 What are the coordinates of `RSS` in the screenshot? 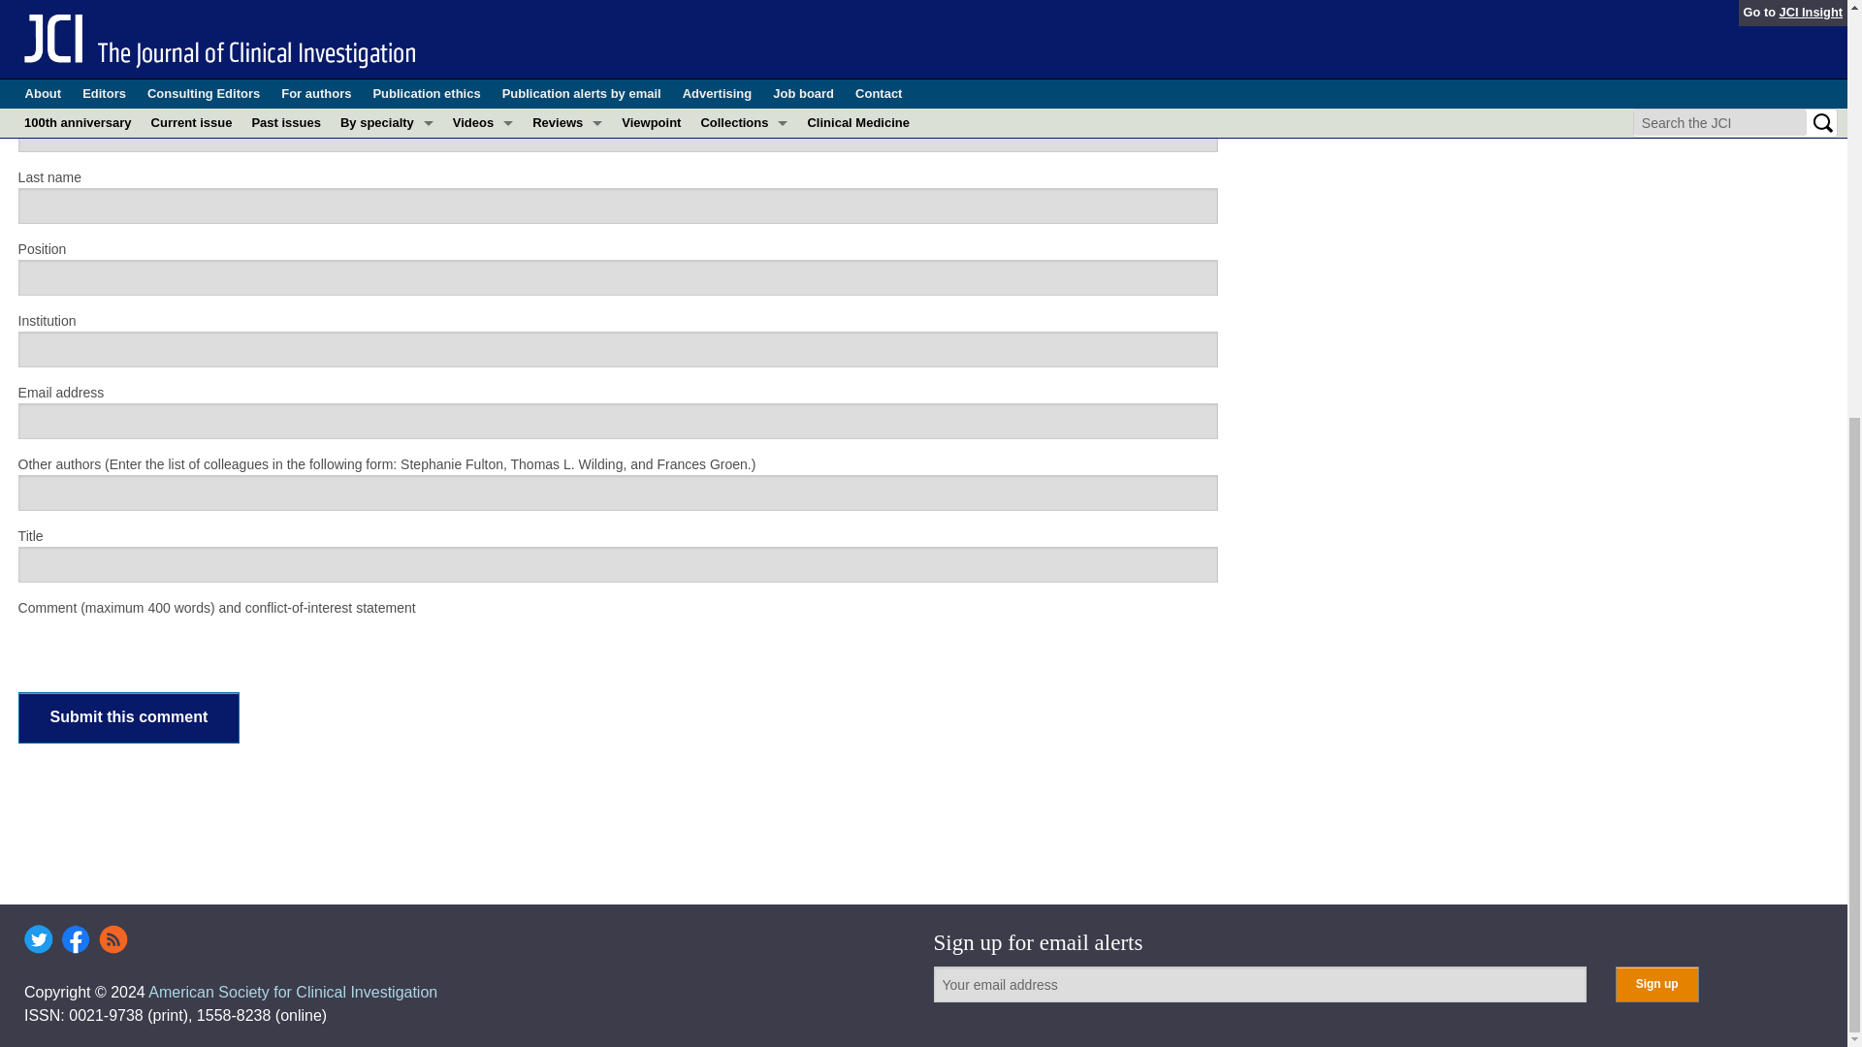 It's located at (112, 938).